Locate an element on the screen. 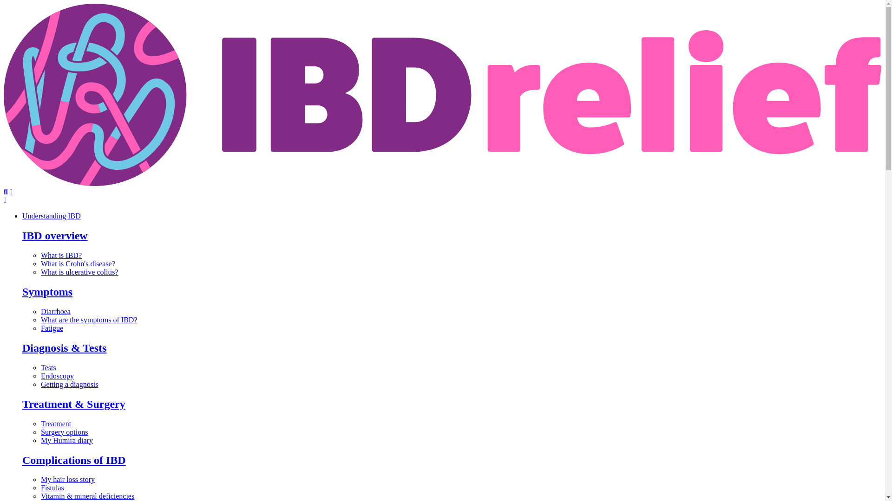 The height and width of the screenshot is (501, 892). Getting a diagnosis is located at coordinates (70, 384).